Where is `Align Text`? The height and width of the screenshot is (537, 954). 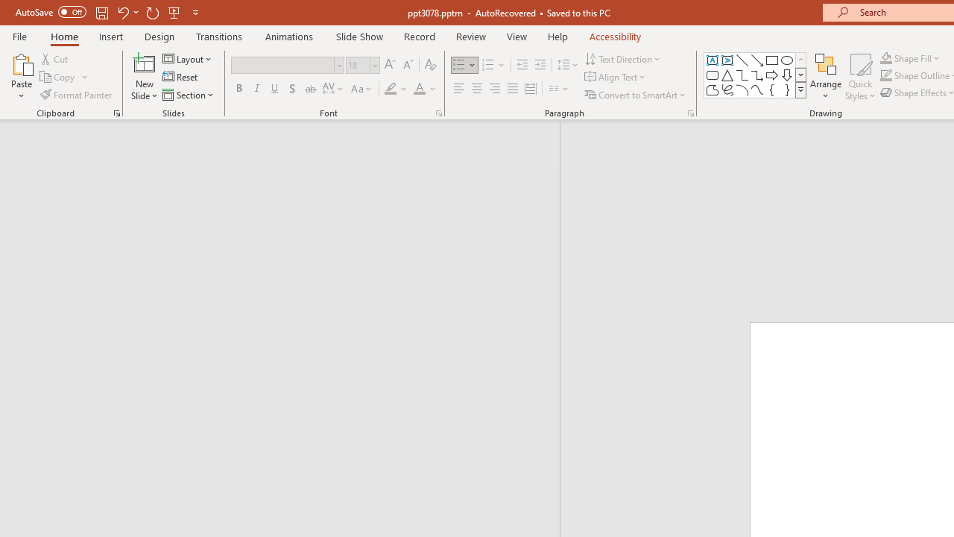 Align Text is located at coordinates (616, 78).